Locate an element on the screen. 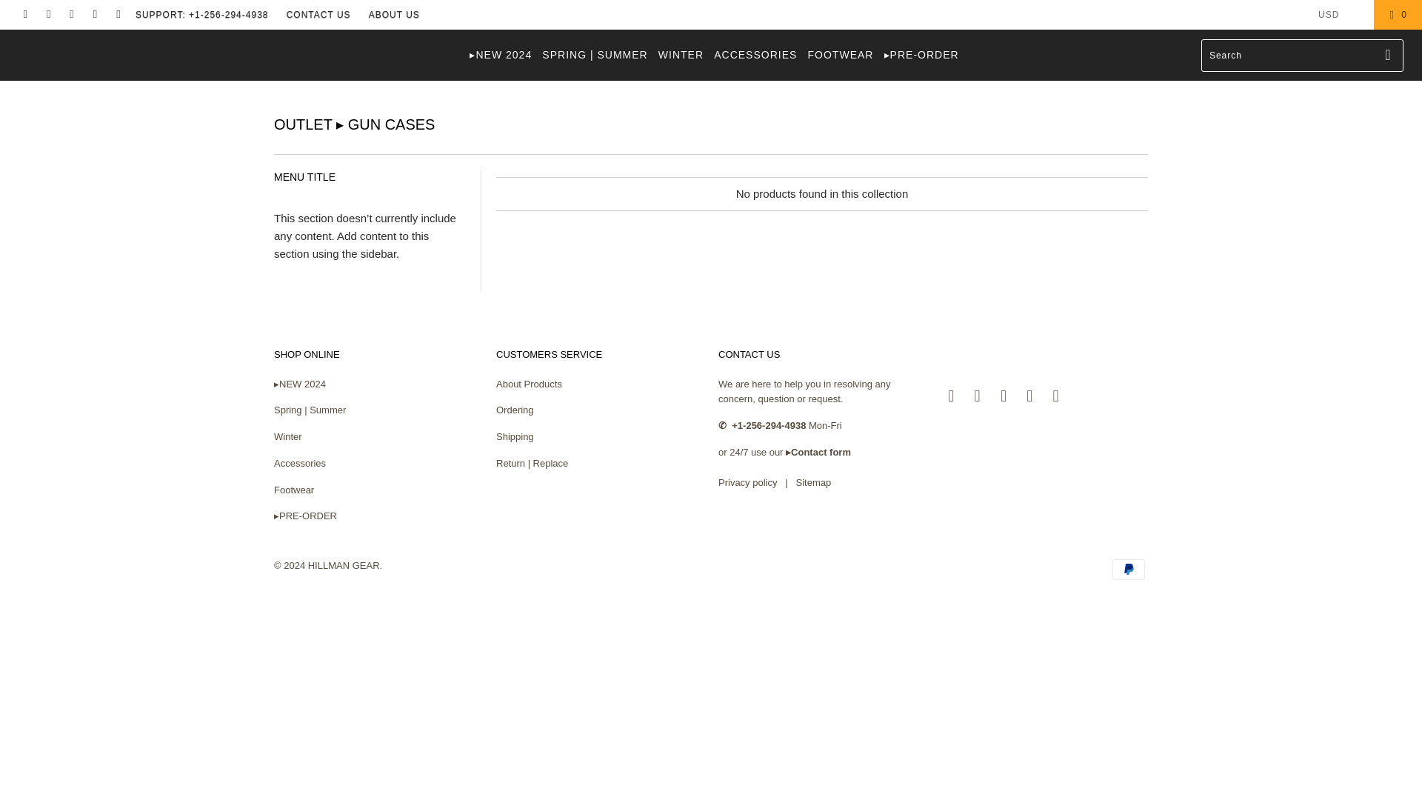  HILLMAN GEAR on Instagram is located at coordinates (95, 15).